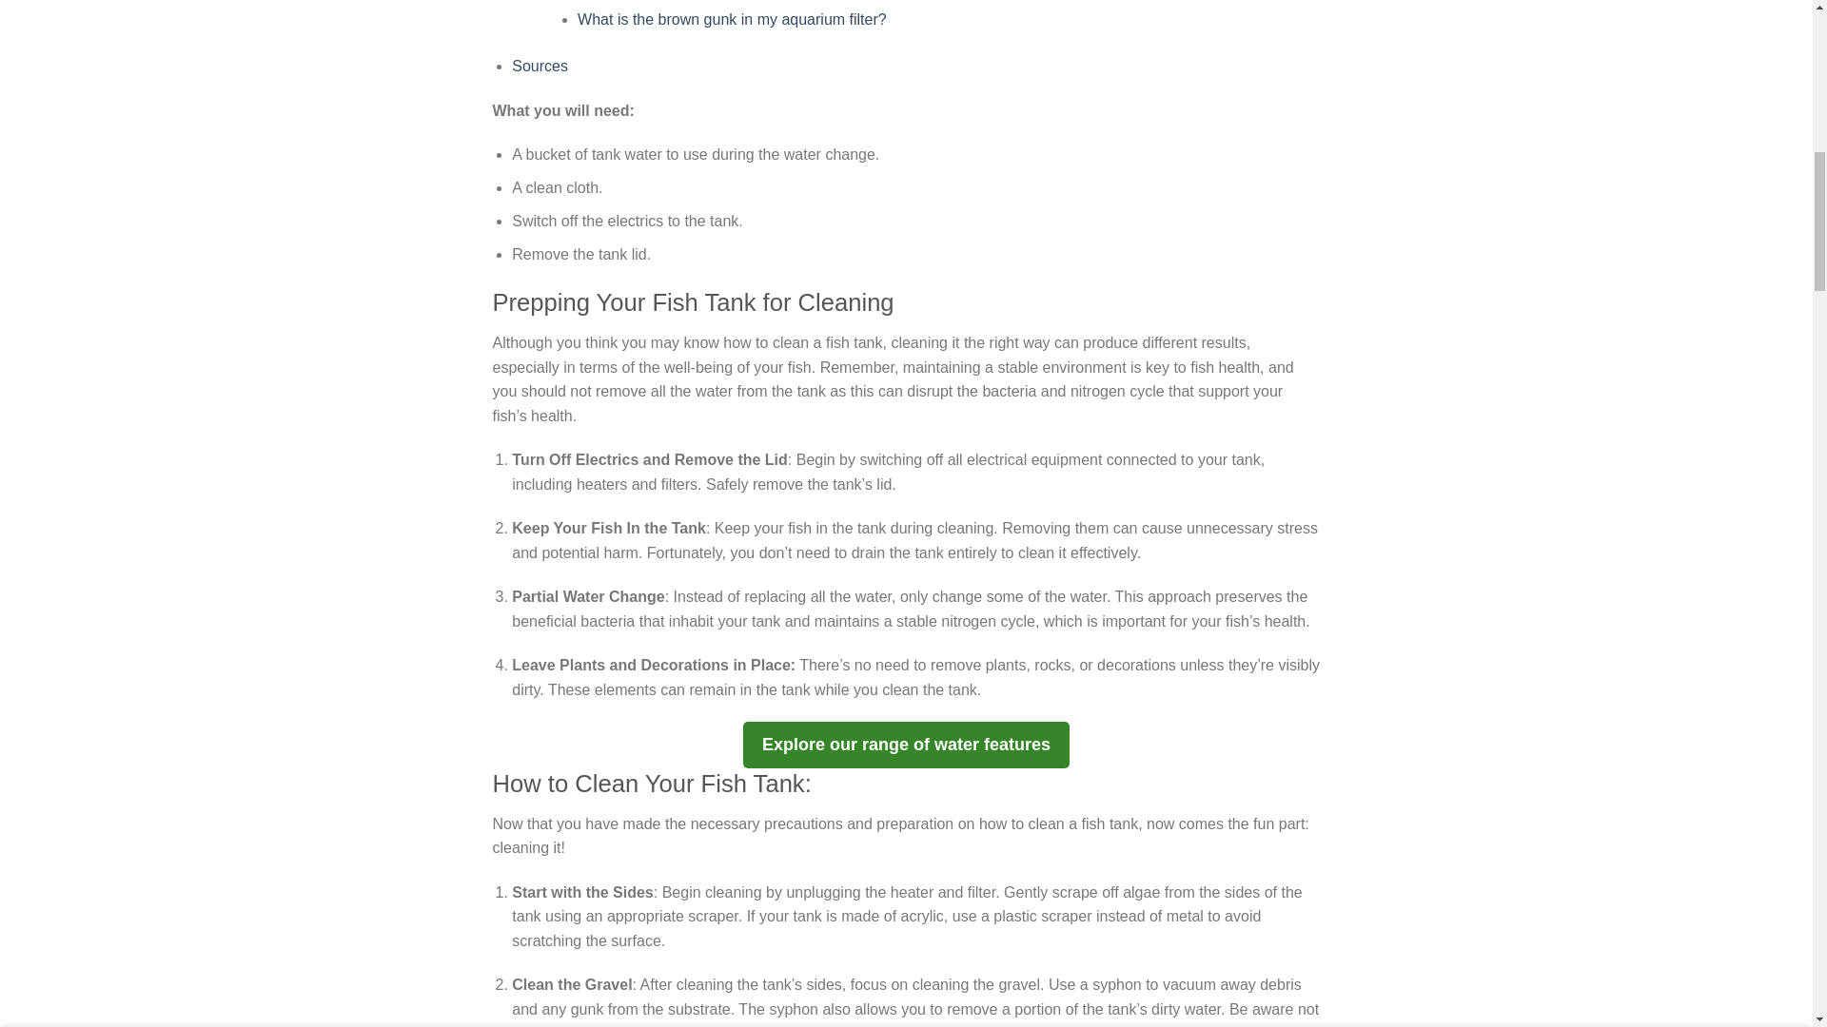 The image size is (1827, 1027). Describe the element at coordinates (906, 745) in the screenshot. I see `Explore our range of water features` at that location.